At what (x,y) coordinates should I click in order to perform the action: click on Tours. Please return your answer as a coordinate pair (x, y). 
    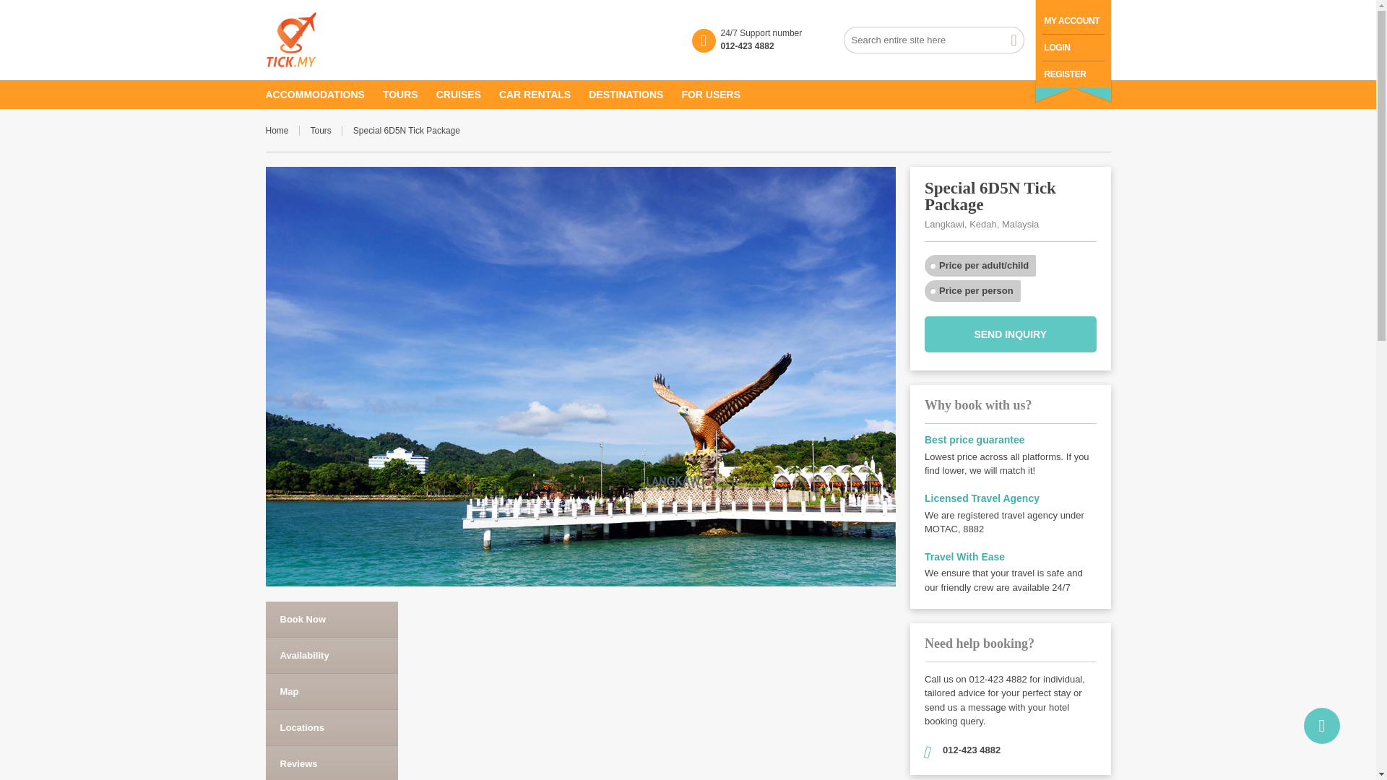
    Looking at the image, I should click on (327, 130).